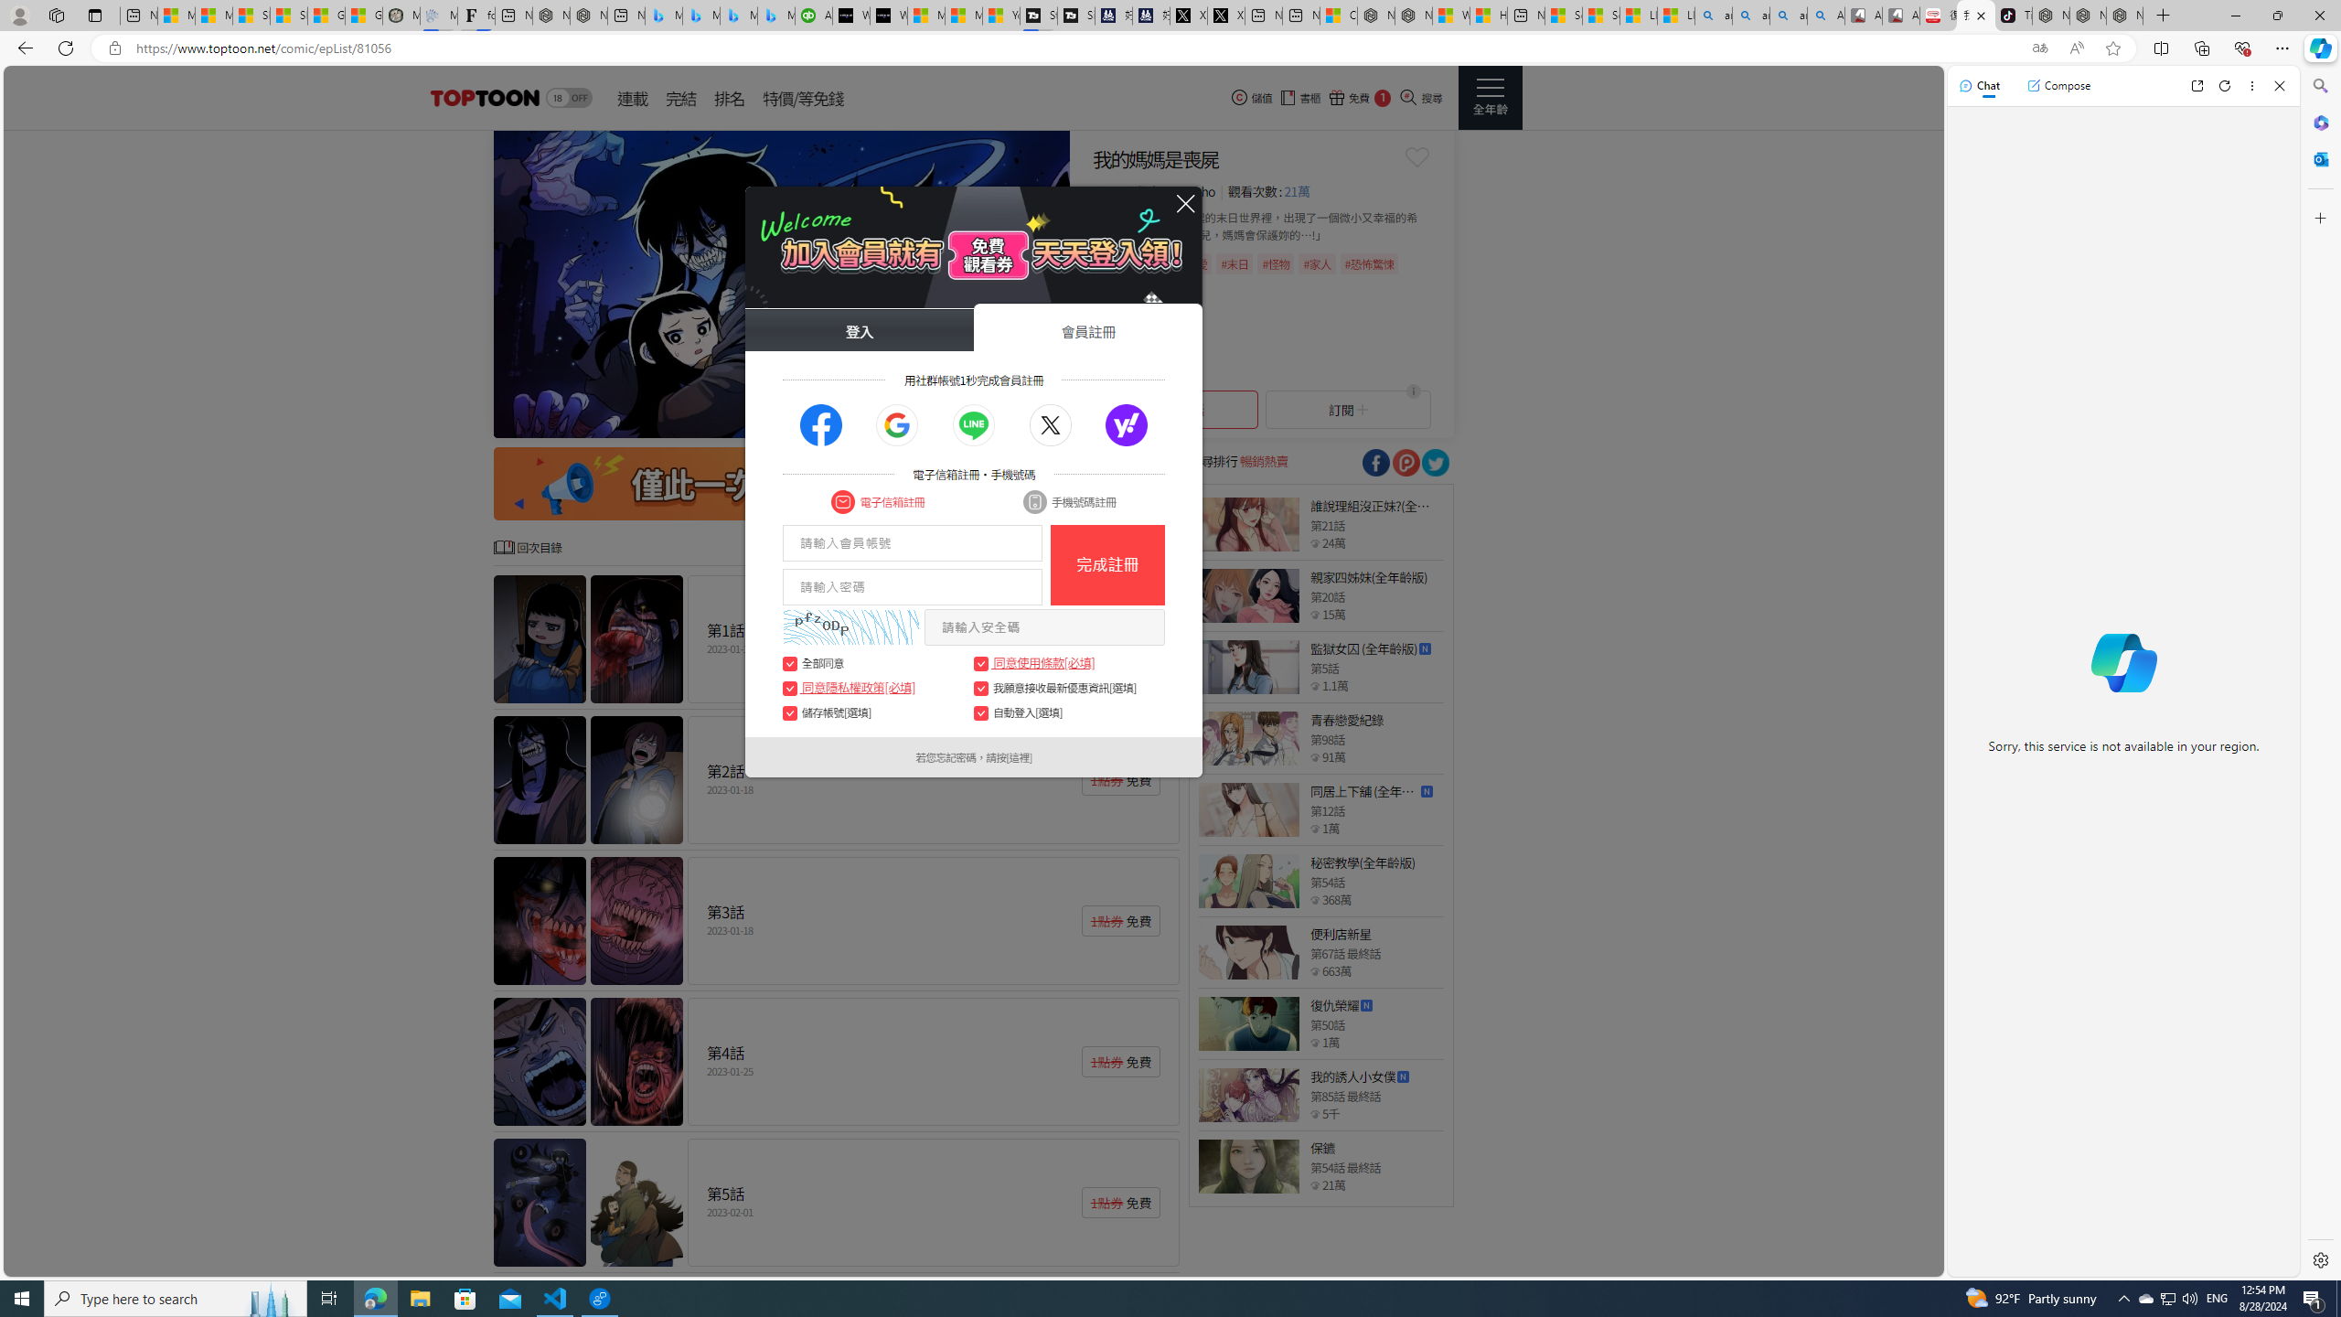 The width and height of the screenshot is (2341, 1317). What do you see at coordinates (364, 16) in the screenshot?
I see `Gilma and Hector both pose tropical trouble for Hawaii` at bounding box center [364, 16].